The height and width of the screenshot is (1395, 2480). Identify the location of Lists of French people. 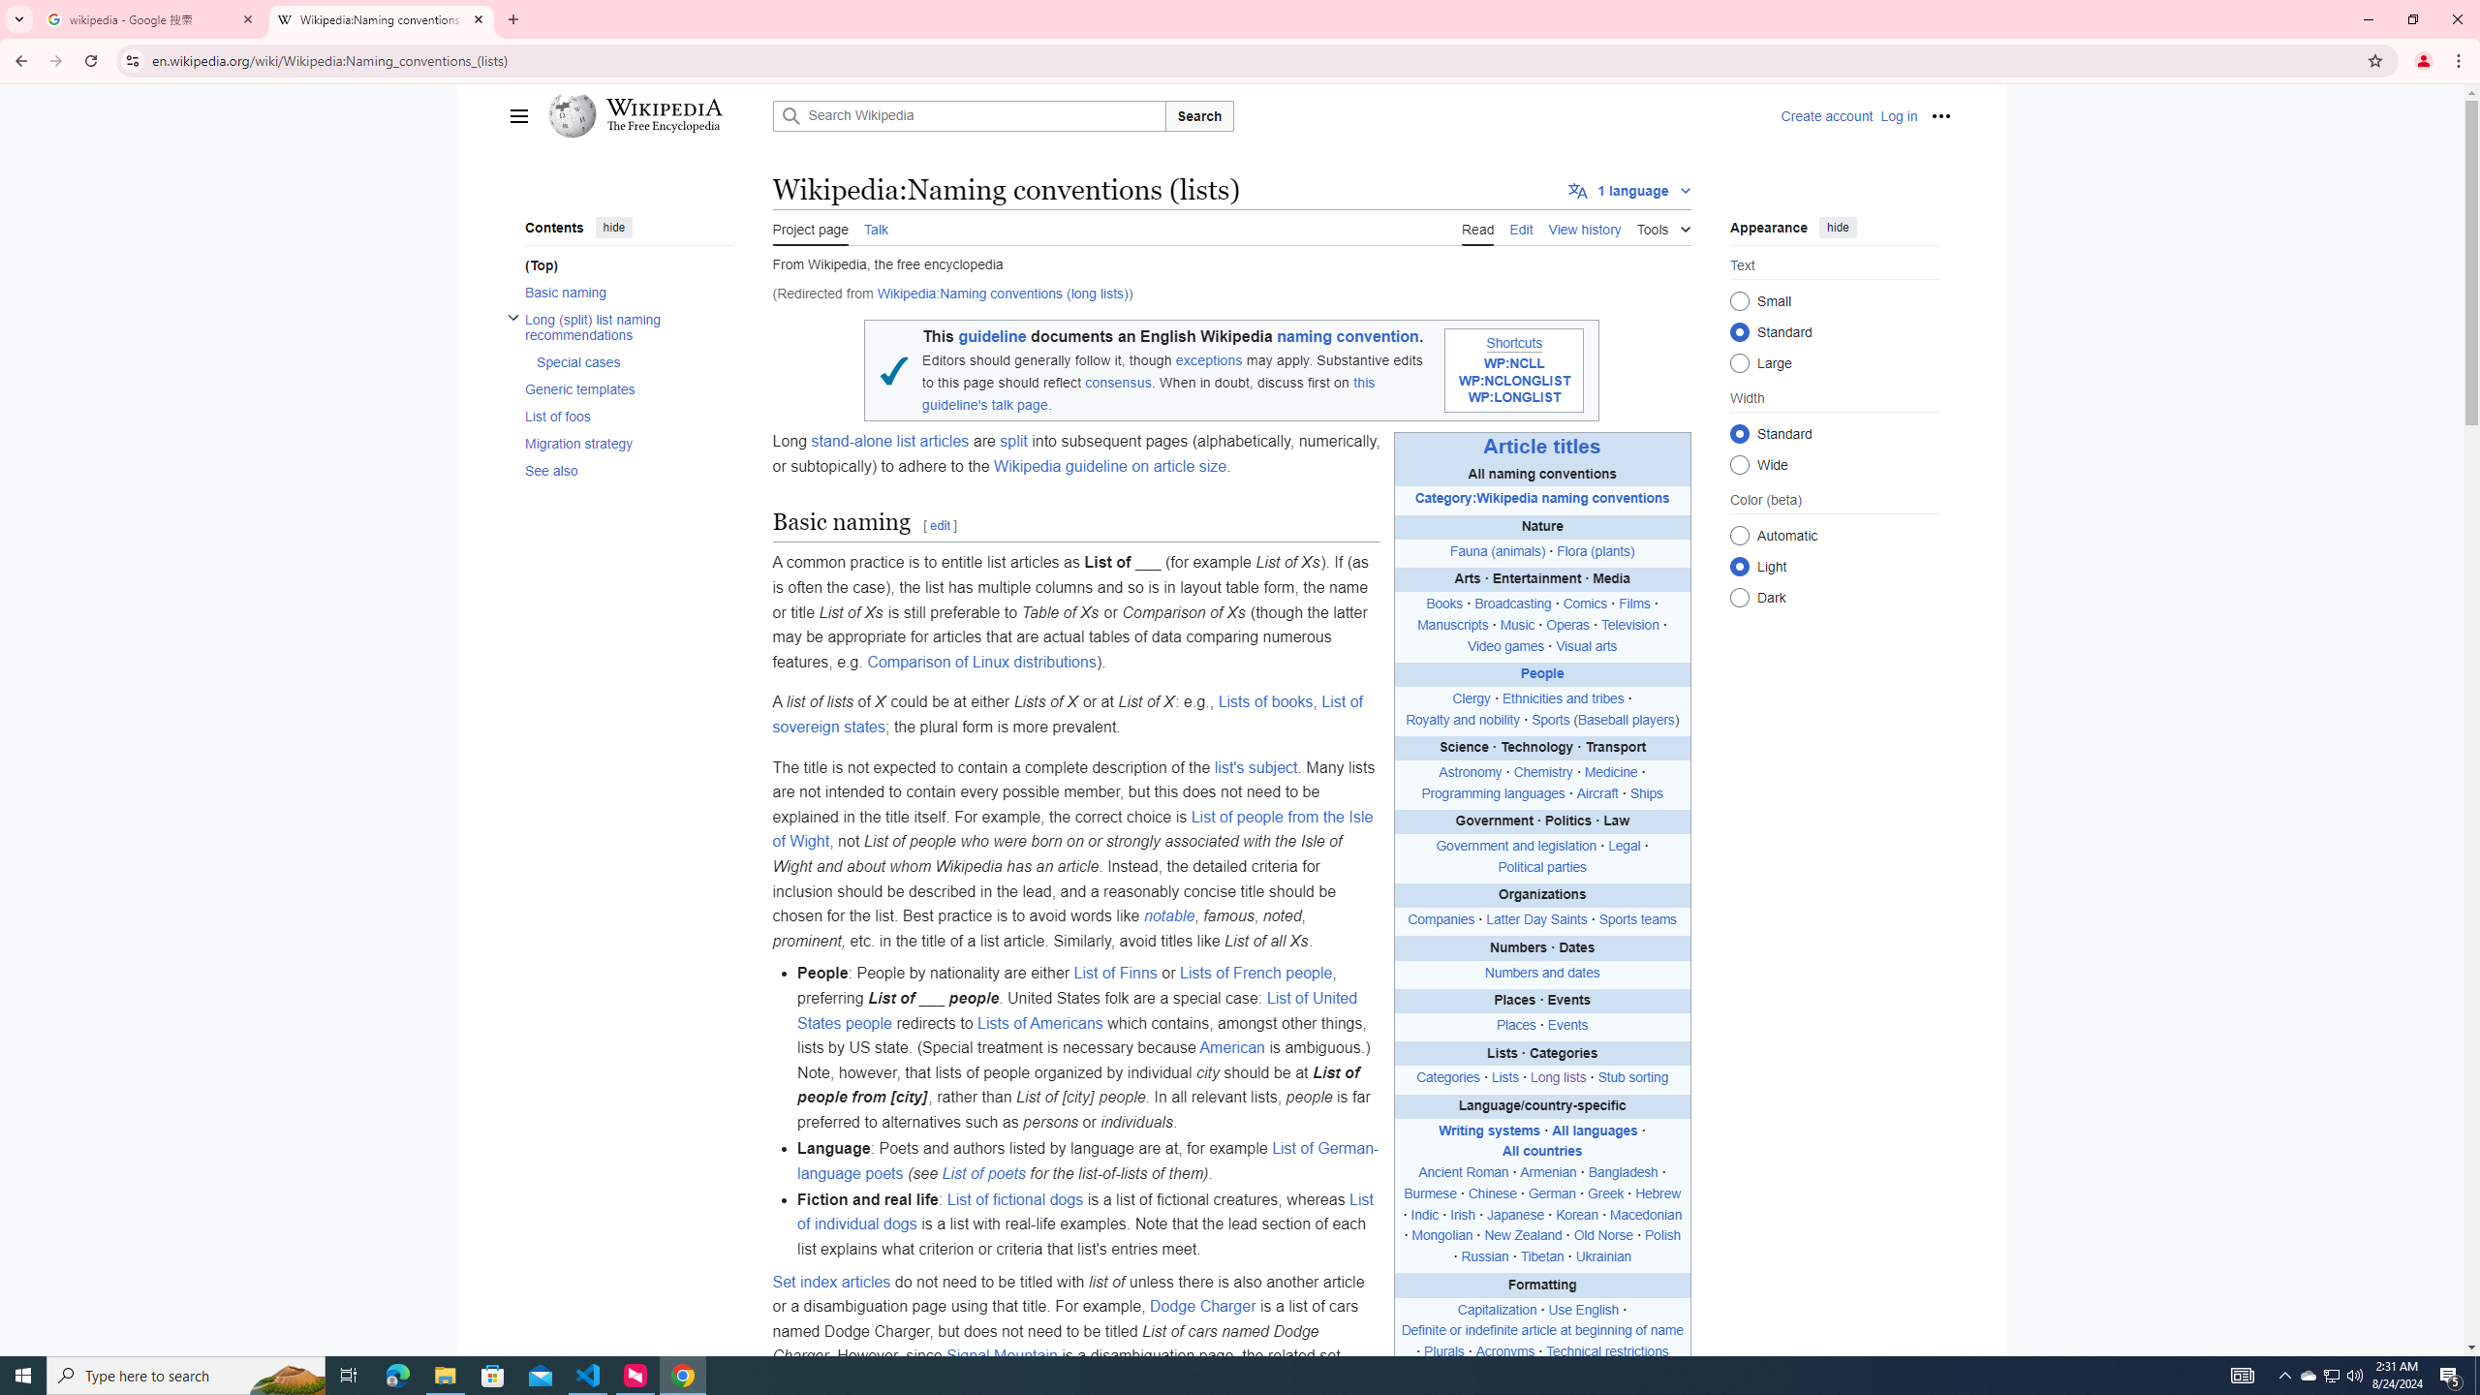
(1255, 973).